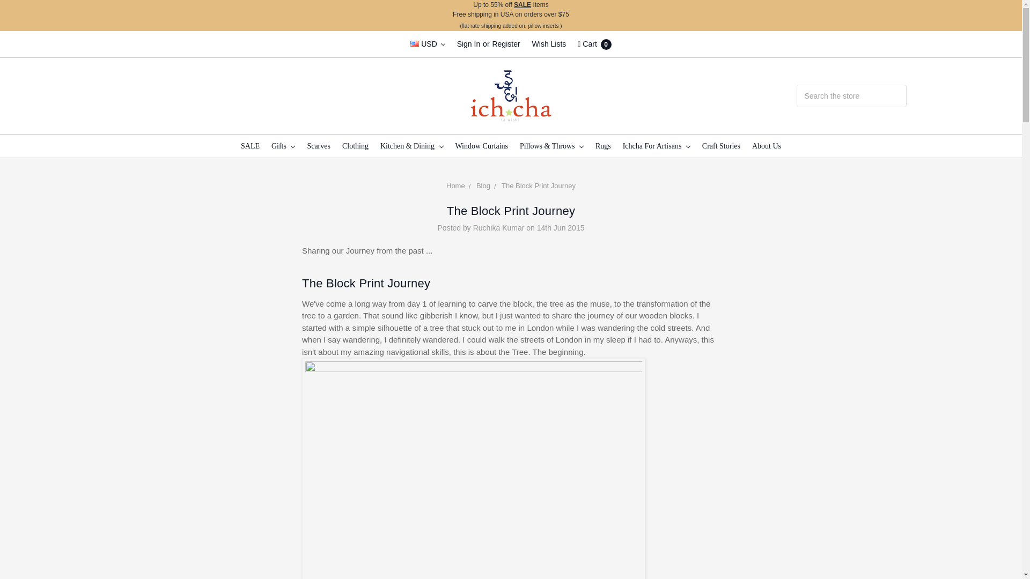 The image size is (1030, 579). Describe the element at coordinates (721, 146) in the screenshot. I see `Craft Stories` at that location.